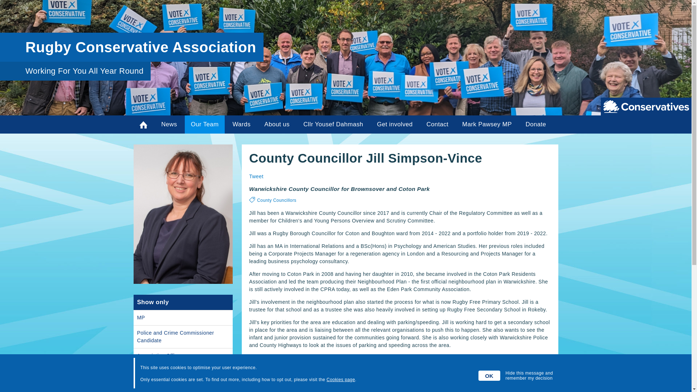 The height and width of the screenshot is (392, 697). I want to click on Contact, so click(437, 124).